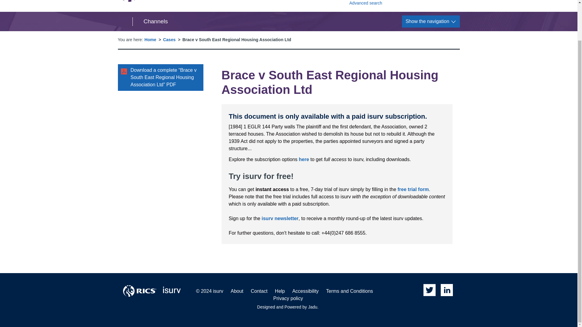 The image size is (582, 327). What do you see at coordinates (167, 1) in the screenshot?
I see `Cases` at bounding box center [167, 1].